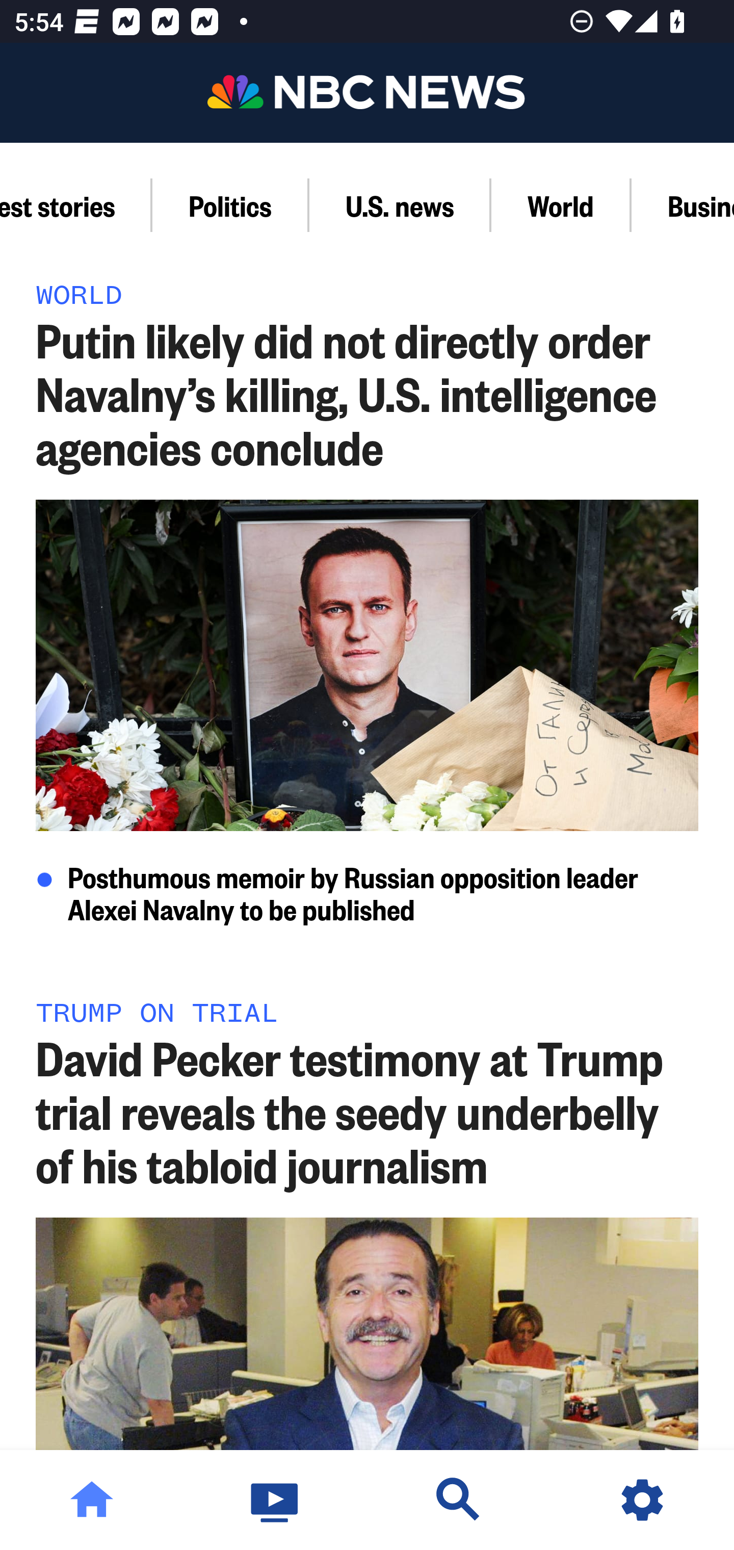 The width and height of the screenshot is (734, 1550). I want to click on World Section,World, so click(561, 205).